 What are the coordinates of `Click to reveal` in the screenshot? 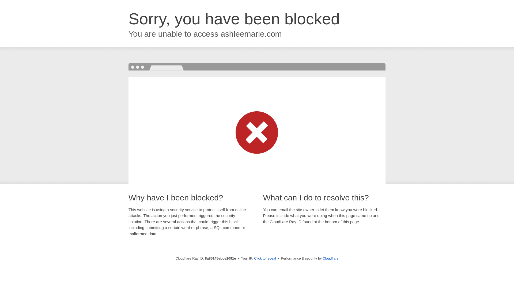 It's located at (265, 258).